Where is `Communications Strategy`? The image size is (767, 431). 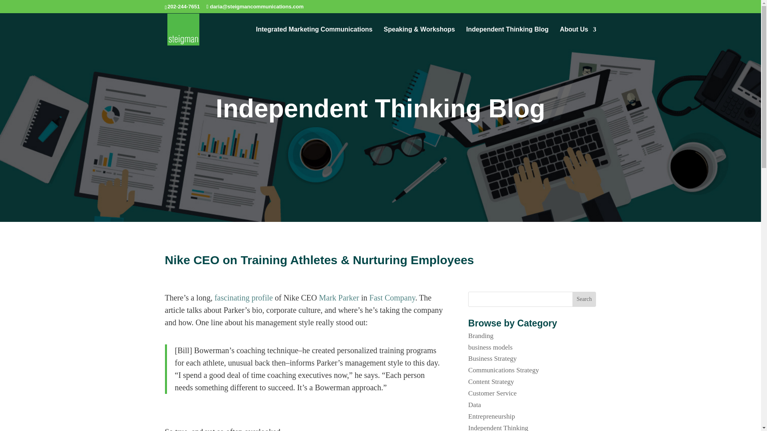 Communications Strategy is located at coordinates (503, 370).